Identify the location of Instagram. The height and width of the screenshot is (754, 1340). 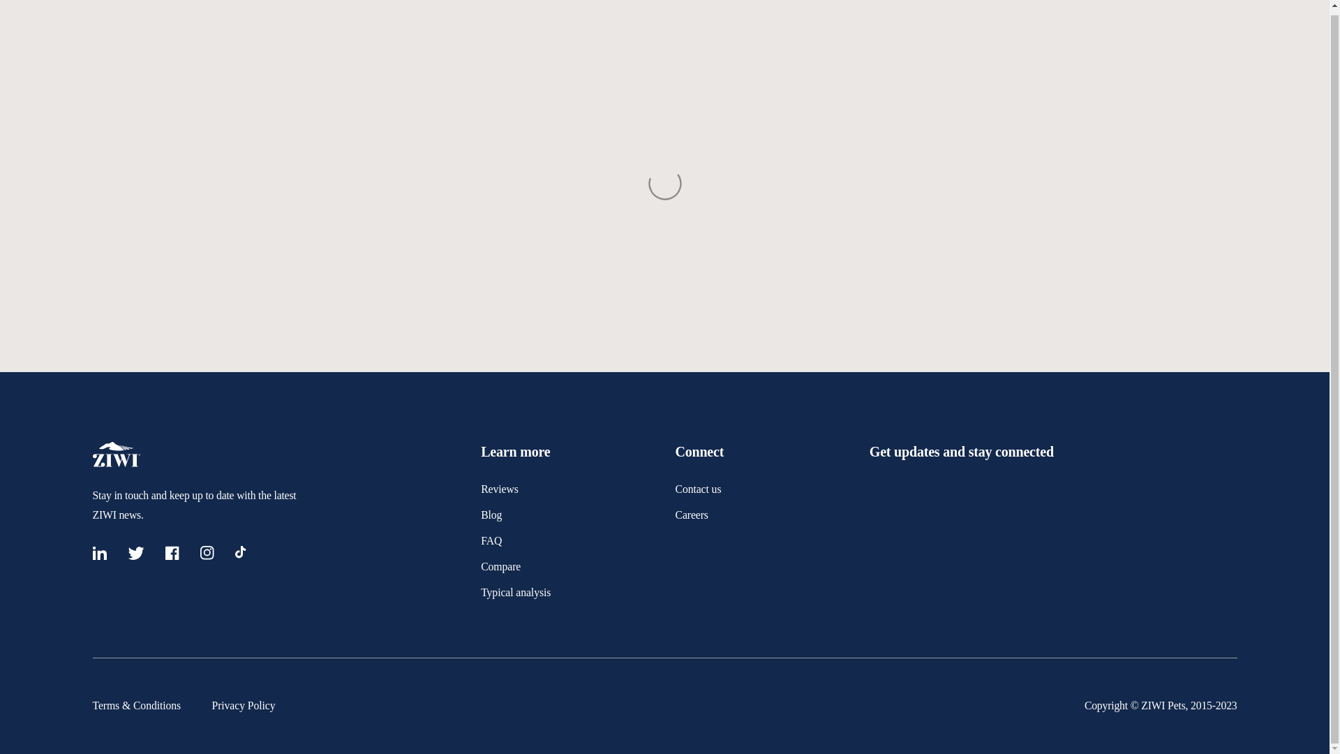
(207, 556).